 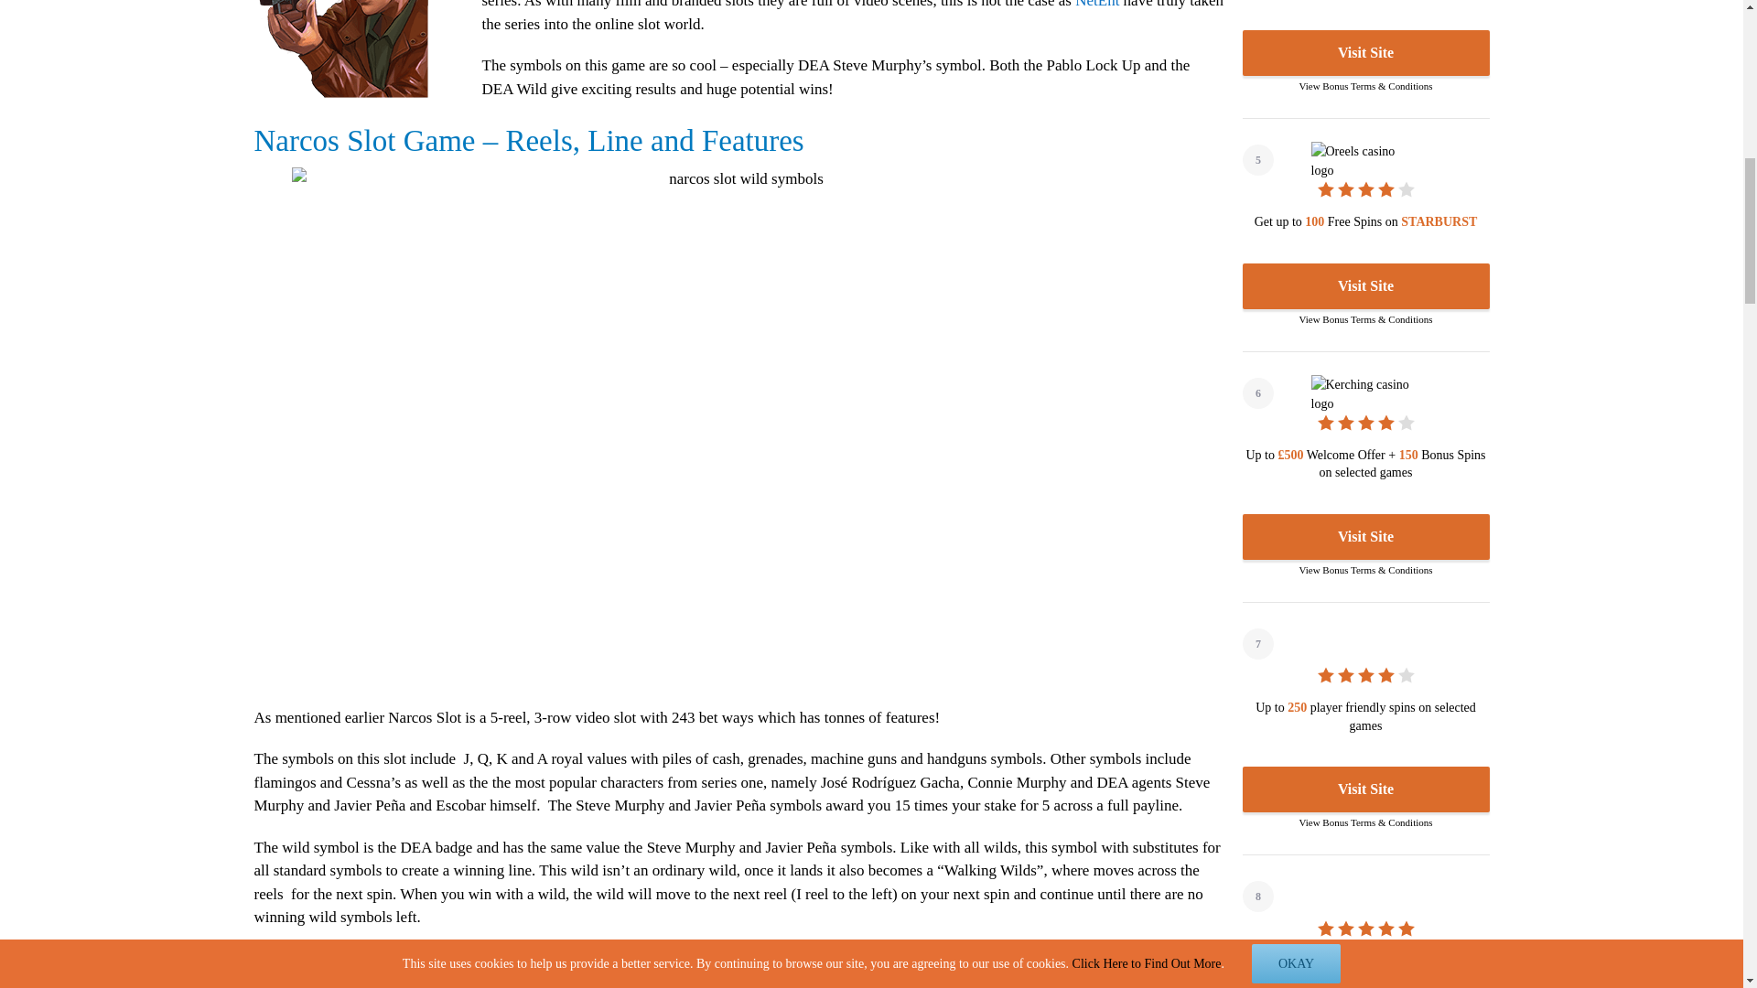 I want to click on NetEnt, so click(x=1097, y=4).